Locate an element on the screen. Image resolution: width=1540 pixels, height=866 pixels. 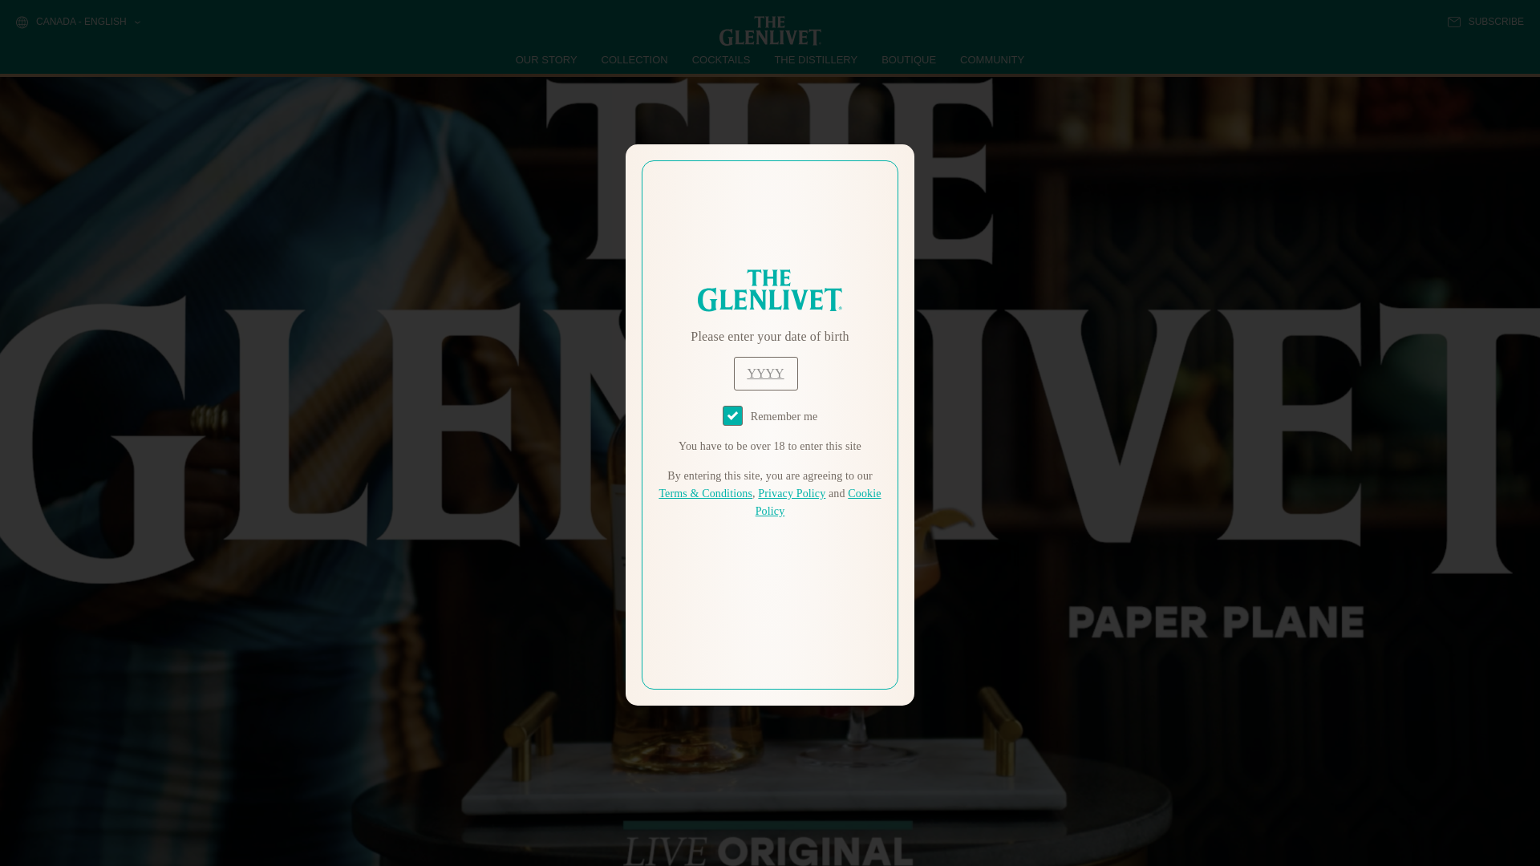
COMMUNITY is located at coordinates (991, 59).